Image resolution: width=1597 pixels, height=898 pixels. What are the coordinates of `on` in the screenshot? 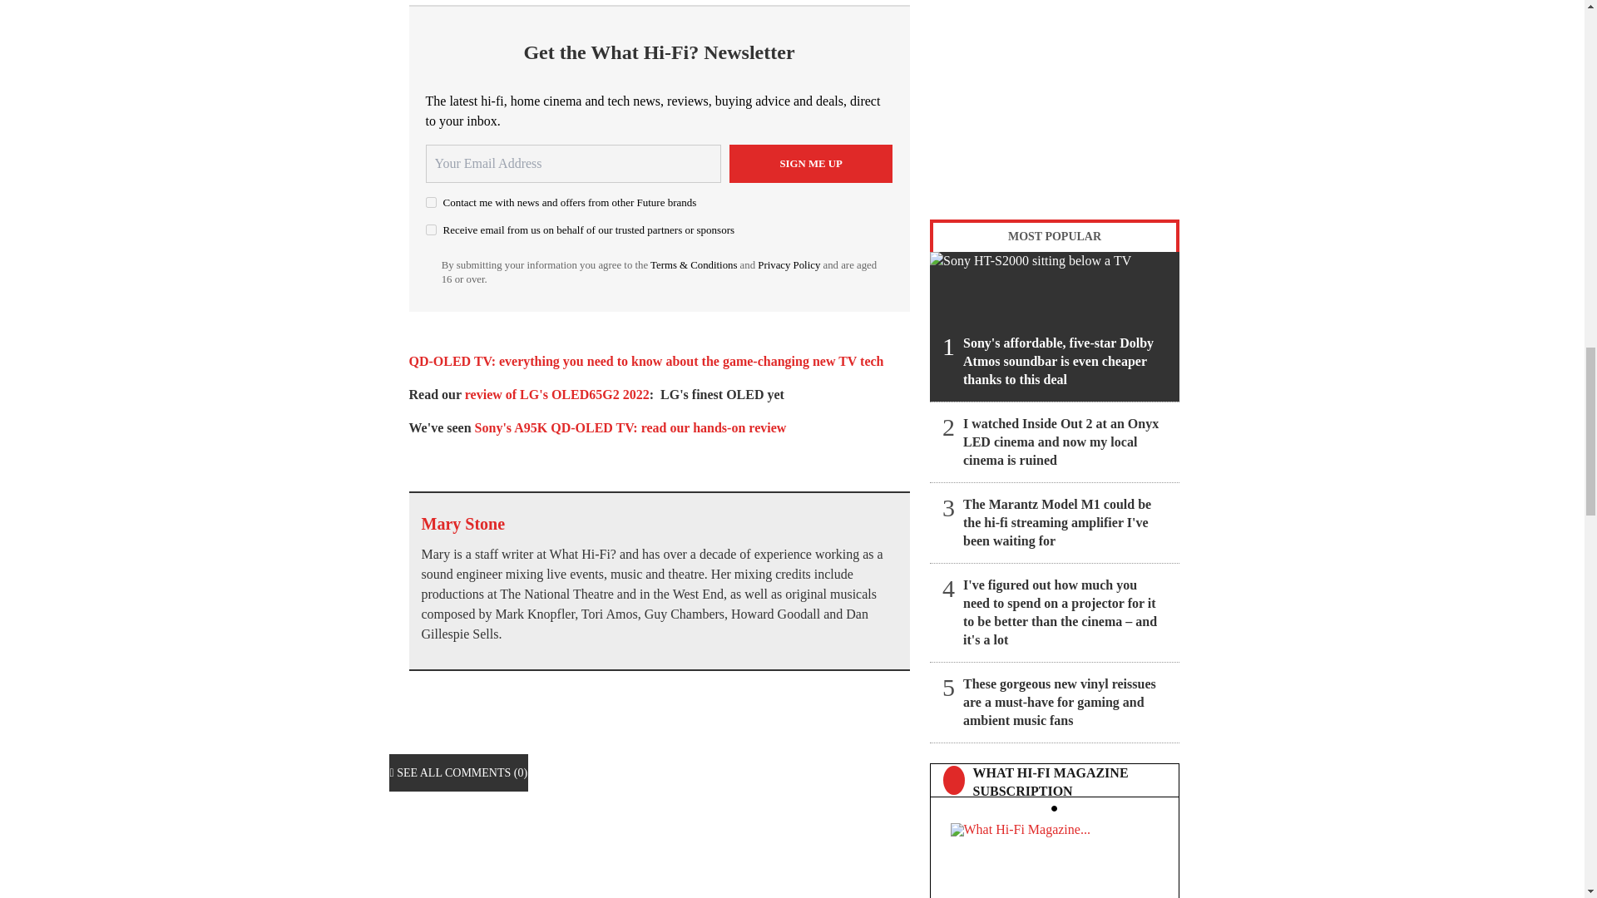 It's located at (431, 229).